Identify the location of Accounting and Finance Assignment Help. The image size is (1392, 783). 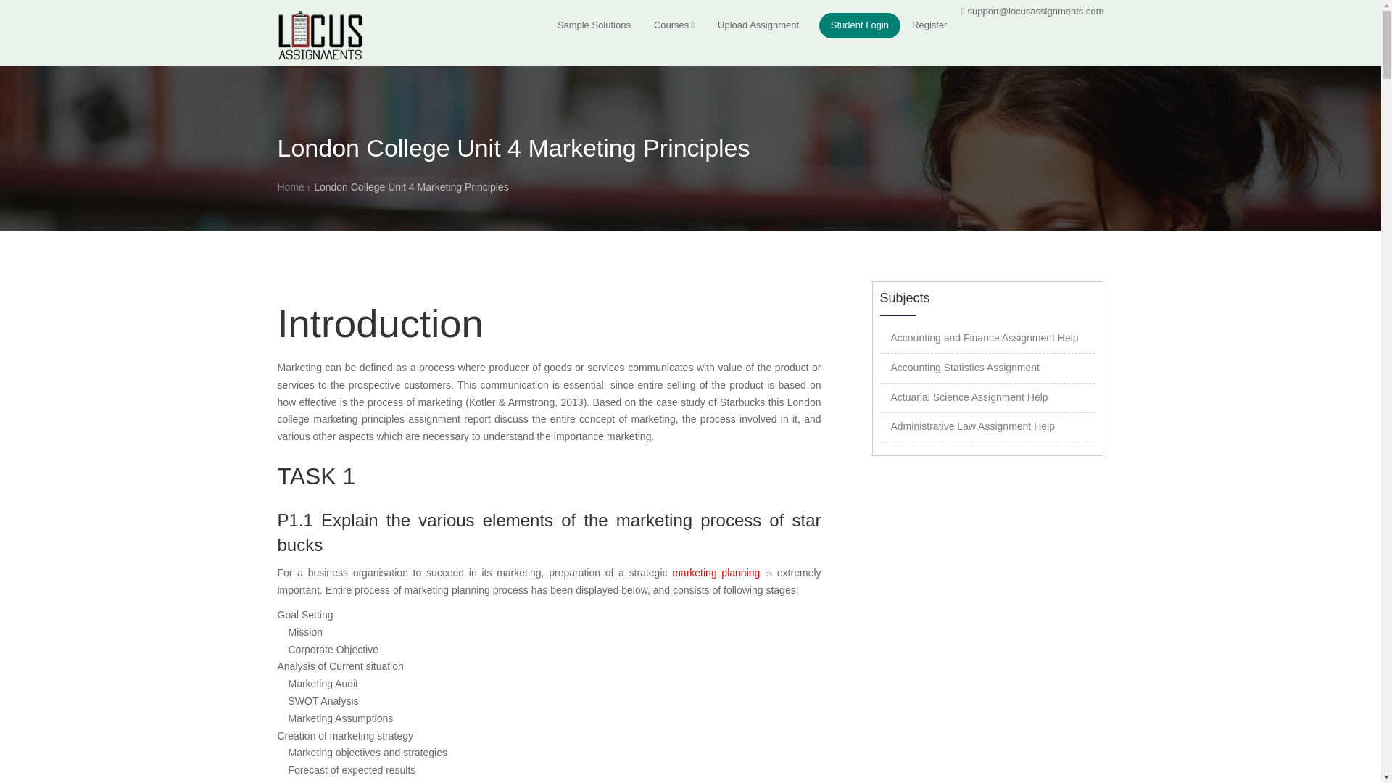
(984, 338).